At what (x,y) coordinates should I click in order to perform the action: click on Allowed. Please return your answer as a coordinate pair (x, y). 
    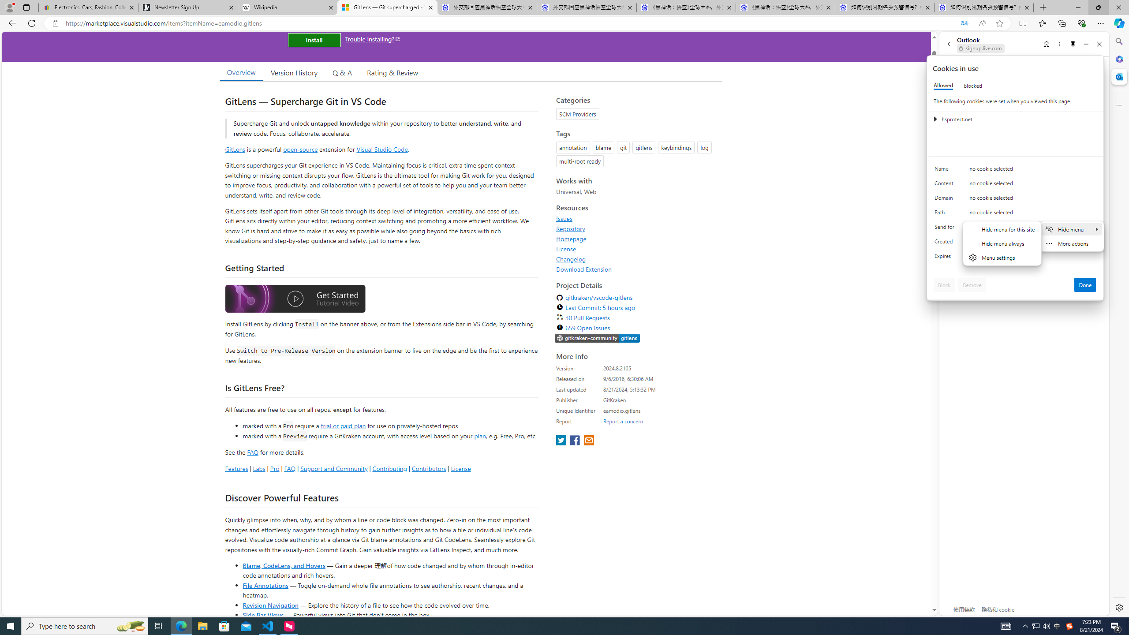
    Looking at the image, I should click on (943, 86).